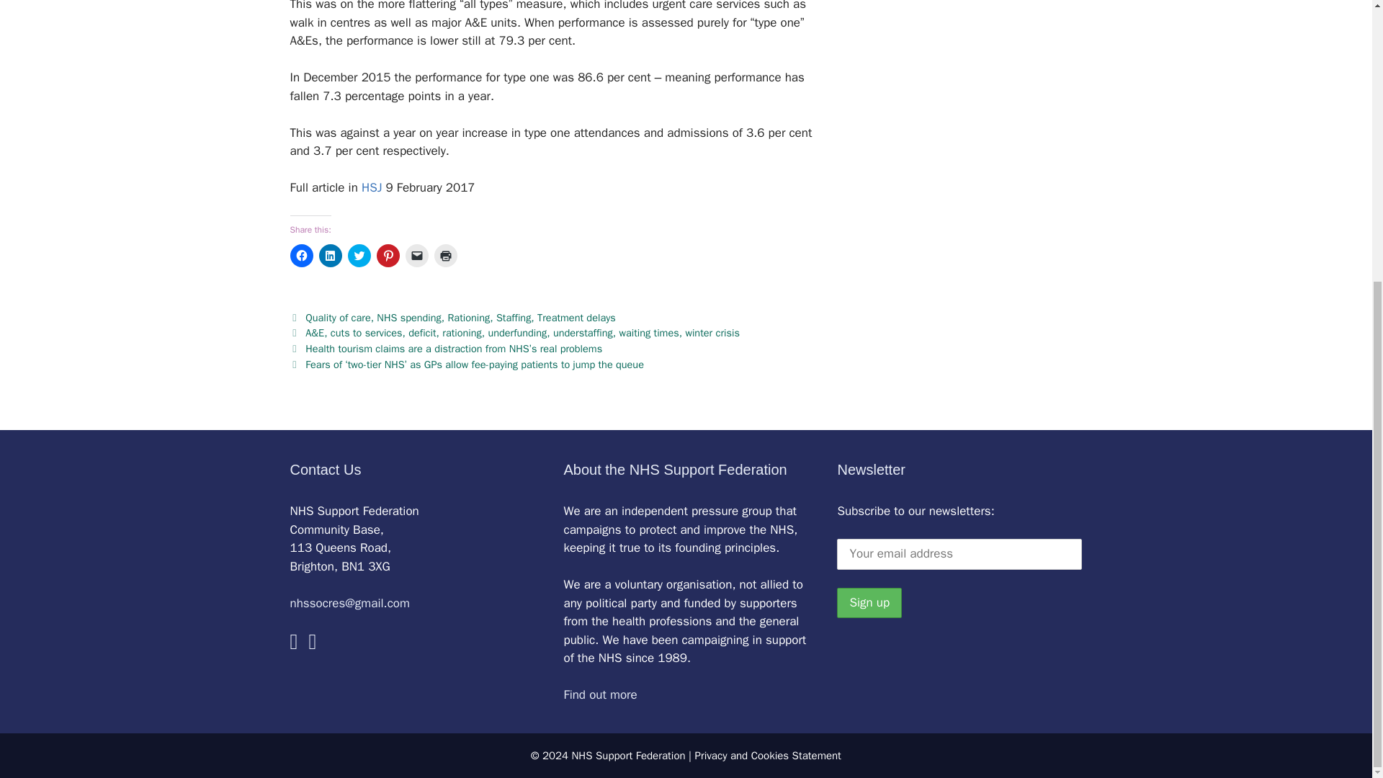 Image resolution: width=1383 pixels, height=778 pixels. Describe the element at coordinates (359, 256) in the screenshot. I see `Click to share on Twitter` at that location.